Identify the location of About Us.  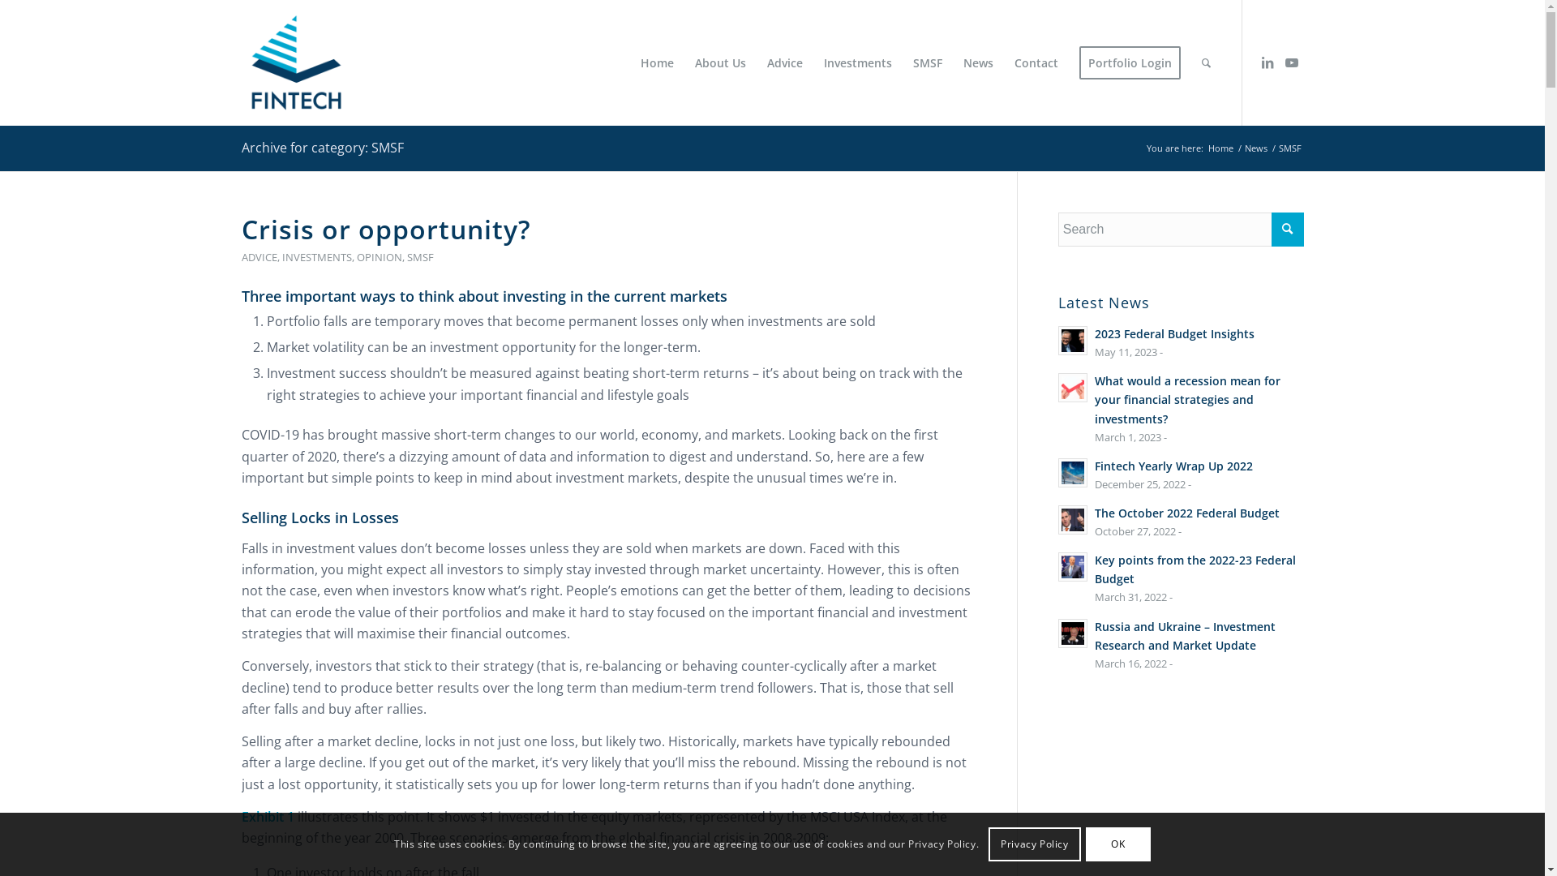
(720, 63).